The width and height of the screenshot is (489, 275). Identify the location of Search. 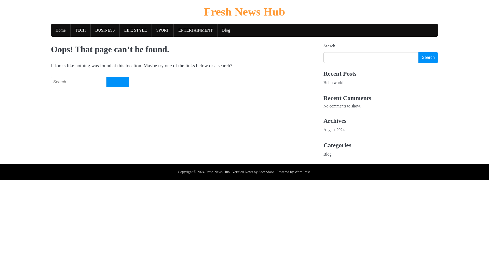
(118, 82).